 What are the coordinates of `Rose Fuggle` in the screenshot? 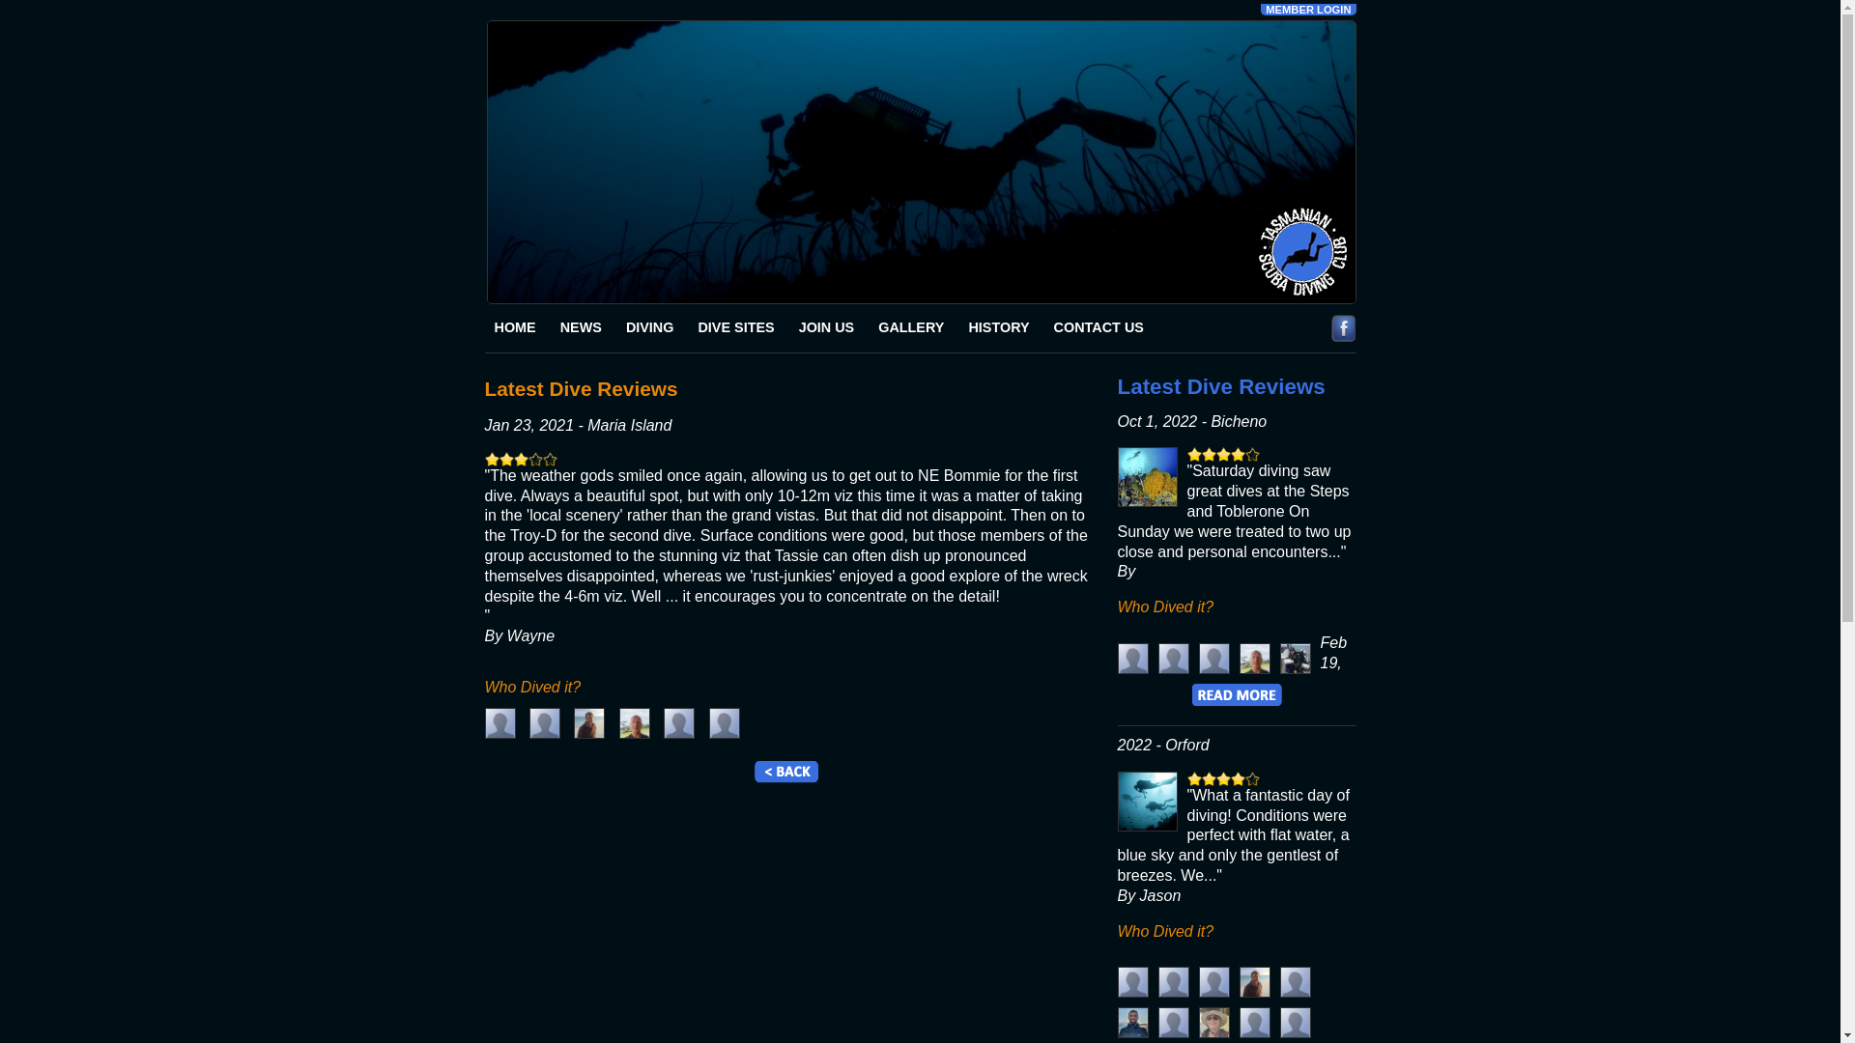 It's located at (1173, 982).